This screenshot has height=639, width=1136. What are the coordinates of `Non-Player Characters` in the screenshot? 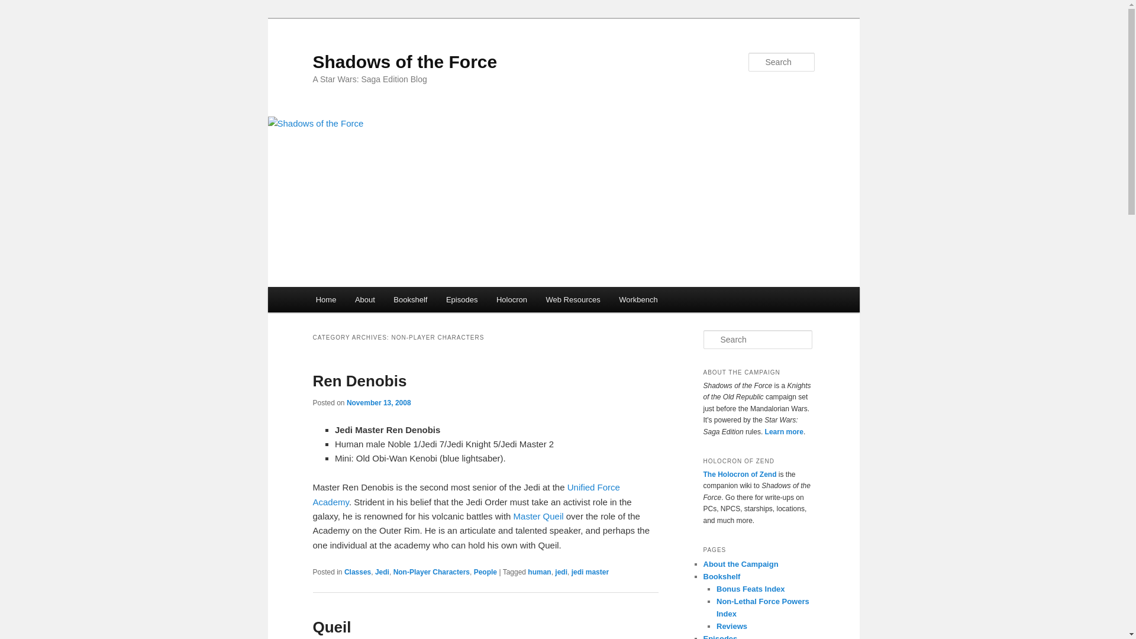 It's located at (431, 572).